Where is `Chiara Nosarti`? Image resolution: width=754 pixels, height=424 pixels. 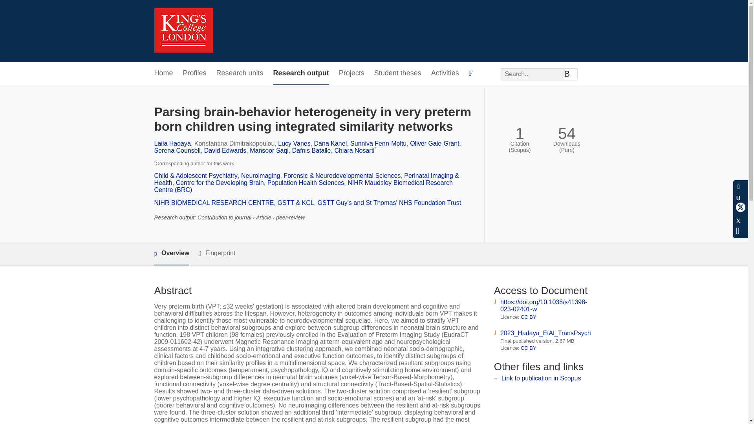
Chiara Nosarti is located at coordinates (354, 150).